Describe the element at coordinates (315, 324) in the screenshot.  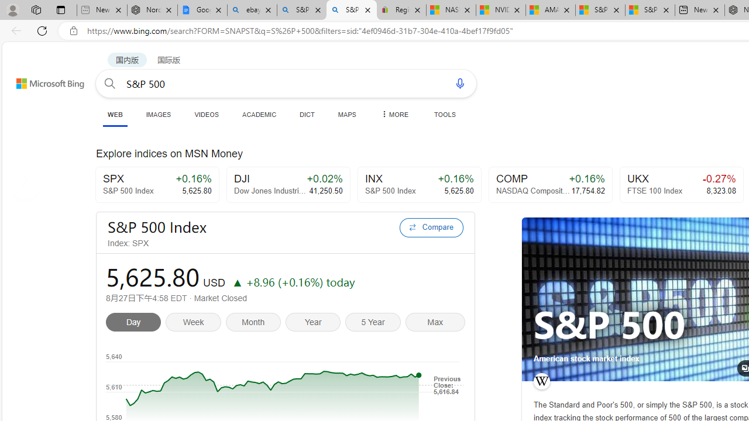
I see `Year` at that location.